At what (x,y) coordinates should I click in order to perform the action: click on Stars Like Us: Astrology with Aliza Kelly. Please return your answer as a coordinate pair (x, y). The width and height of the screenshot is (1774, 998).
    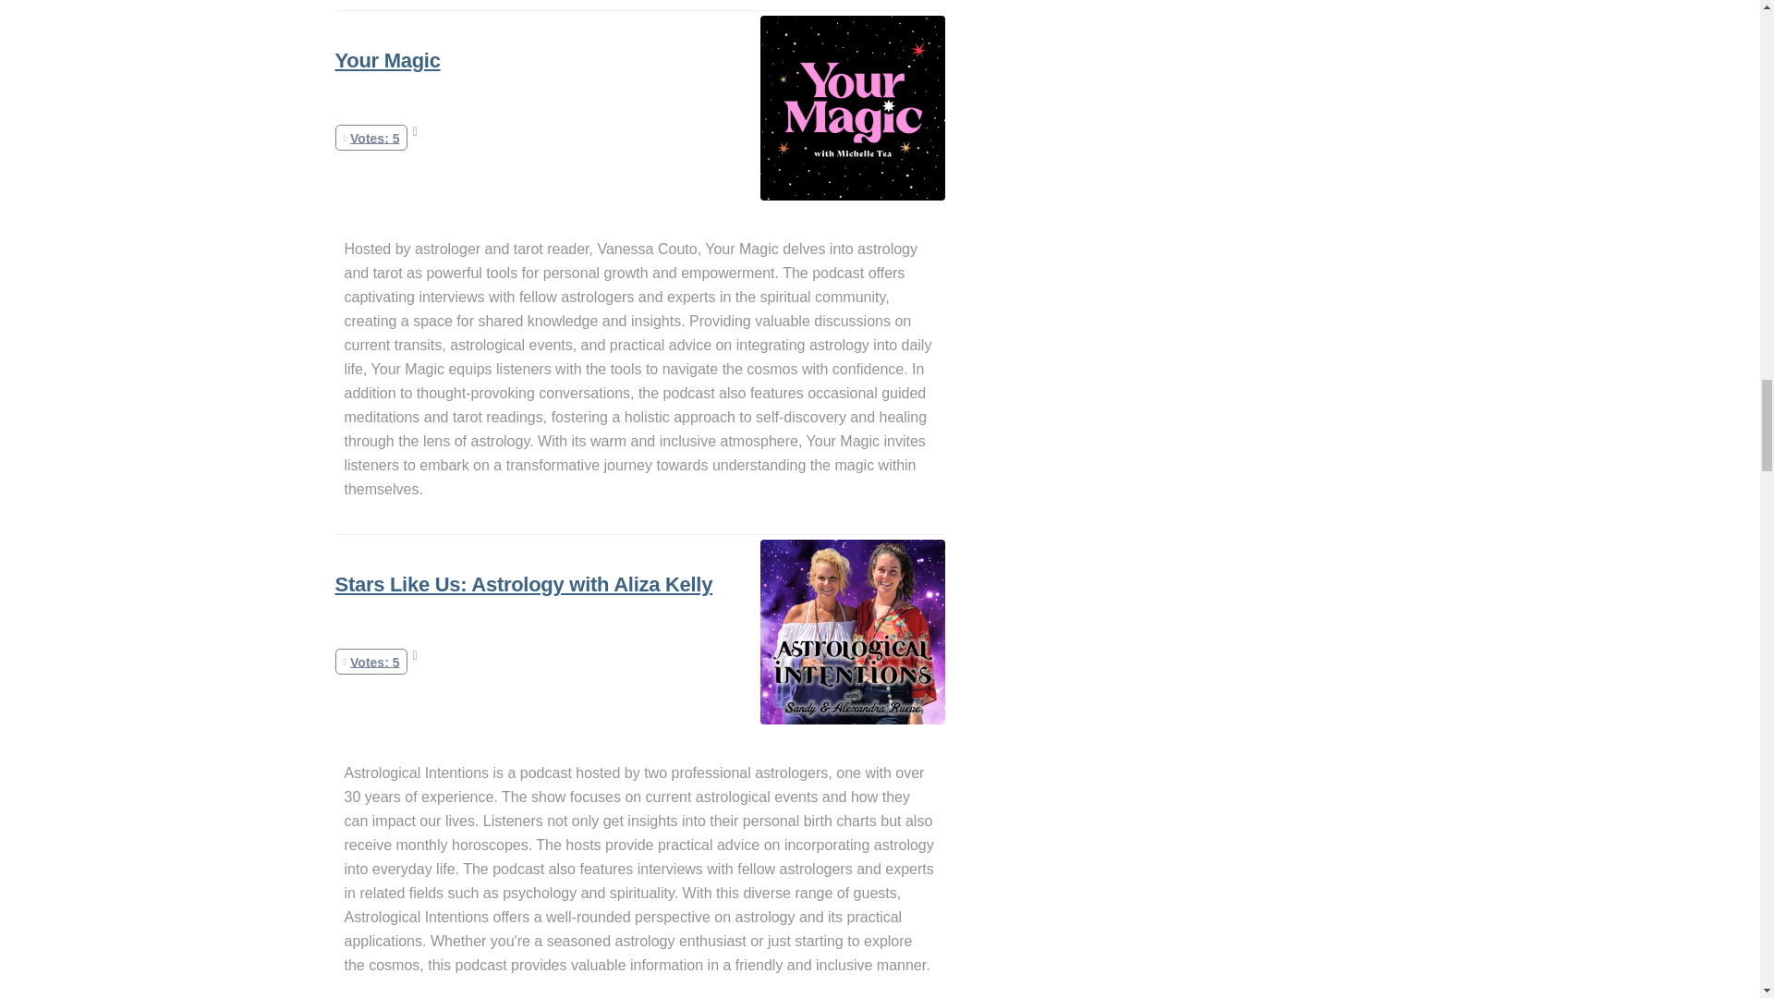
    Looking at the image, I should click on (523, 584).